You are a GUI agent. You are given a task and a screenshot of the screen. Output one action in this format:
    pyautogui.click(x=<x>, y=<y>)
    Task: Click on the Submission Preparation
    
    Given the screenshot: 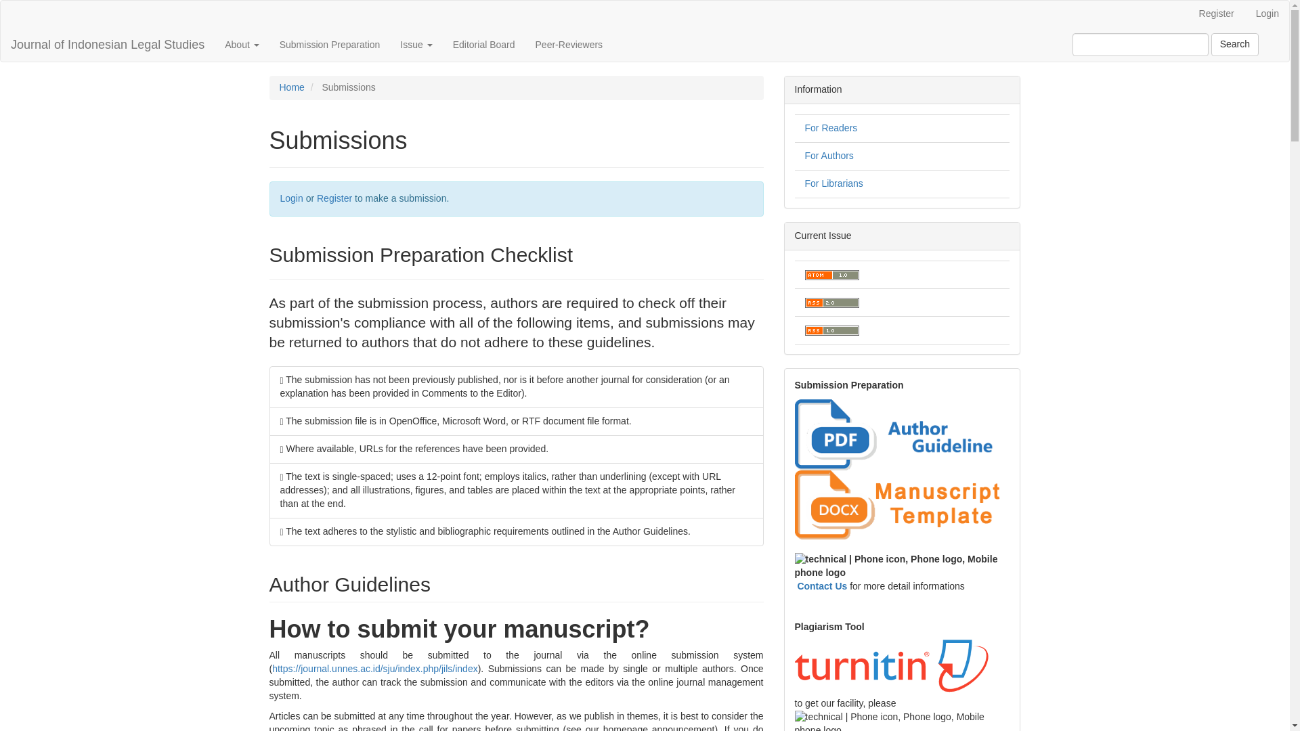 What is the action you would take?
    pyautogui.click(x=330, y=45)
    